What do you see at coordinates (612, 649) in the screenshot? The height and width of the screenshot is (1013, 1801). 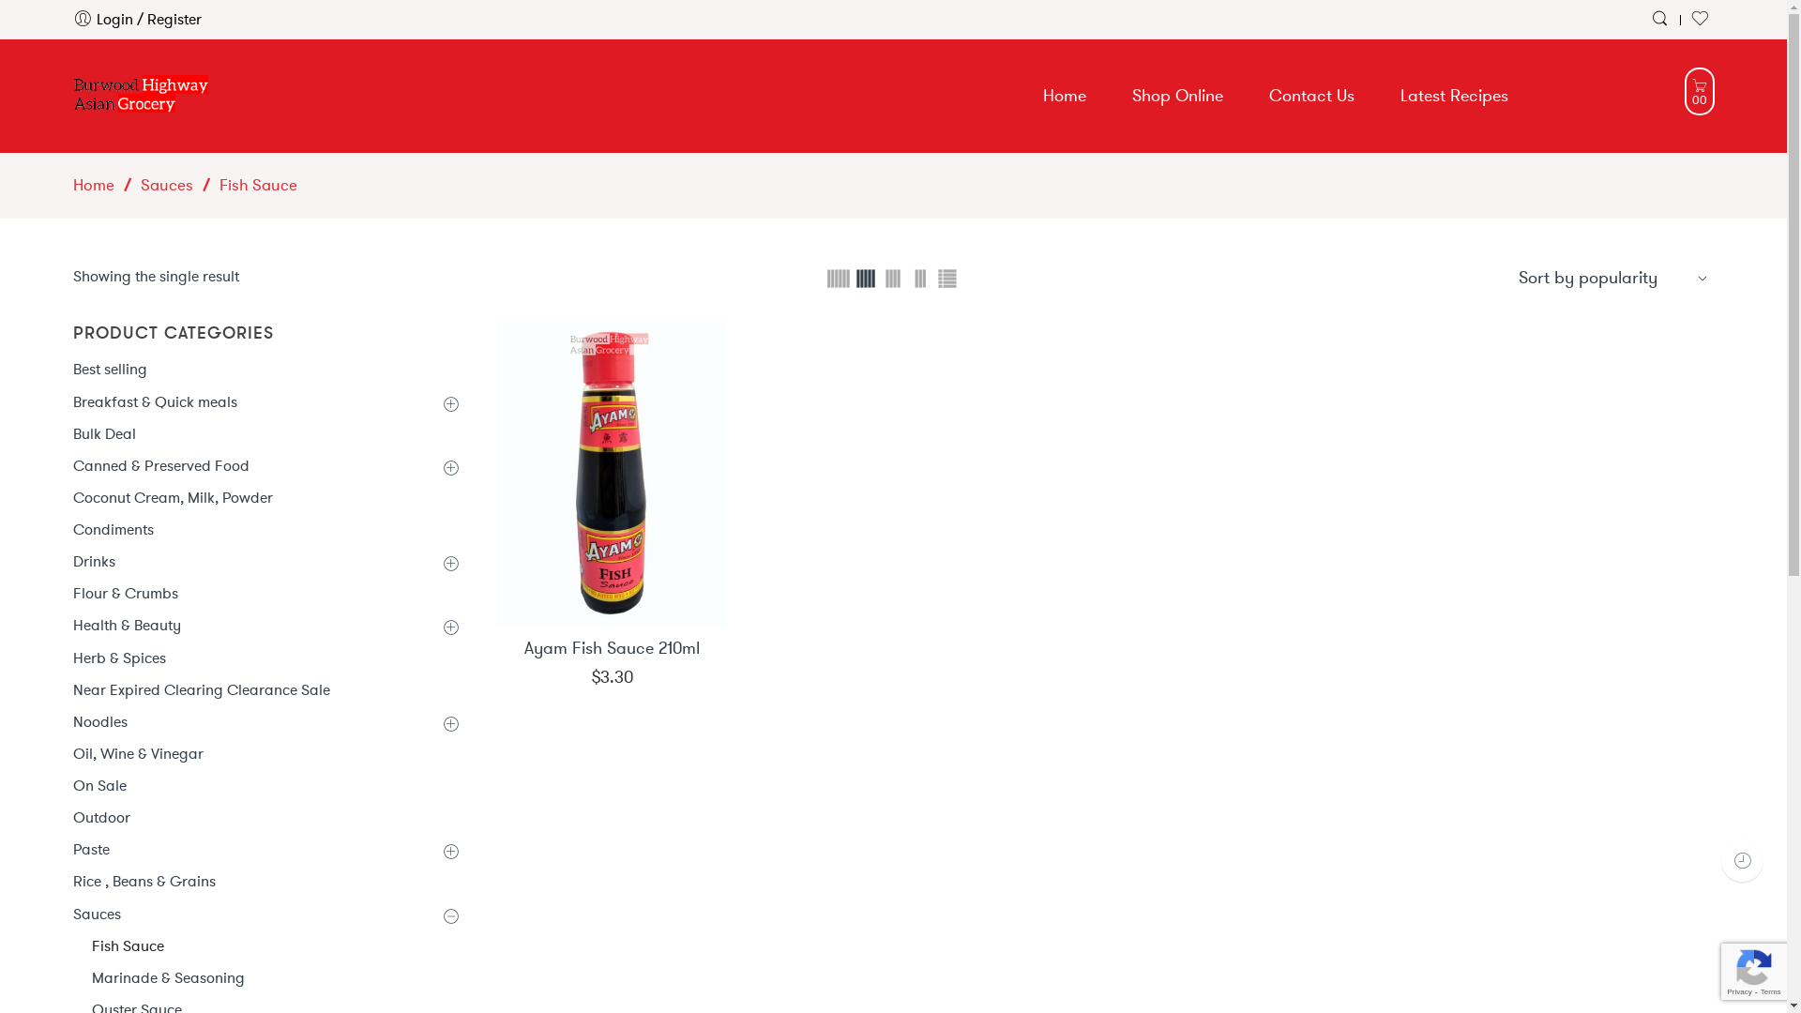 I see `Ayam Fish Sauce 210ml` at bounding box center [612, 649].